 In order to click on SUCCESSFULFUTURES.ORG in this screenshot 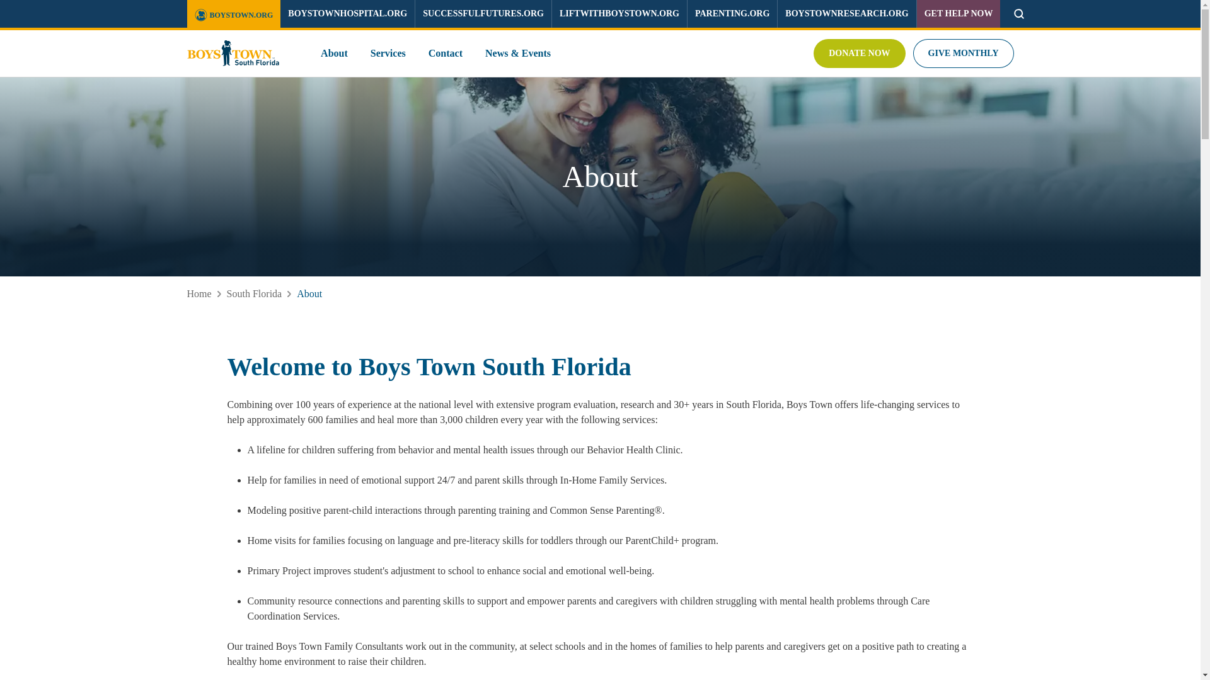, I will do `click(483, 14)`.